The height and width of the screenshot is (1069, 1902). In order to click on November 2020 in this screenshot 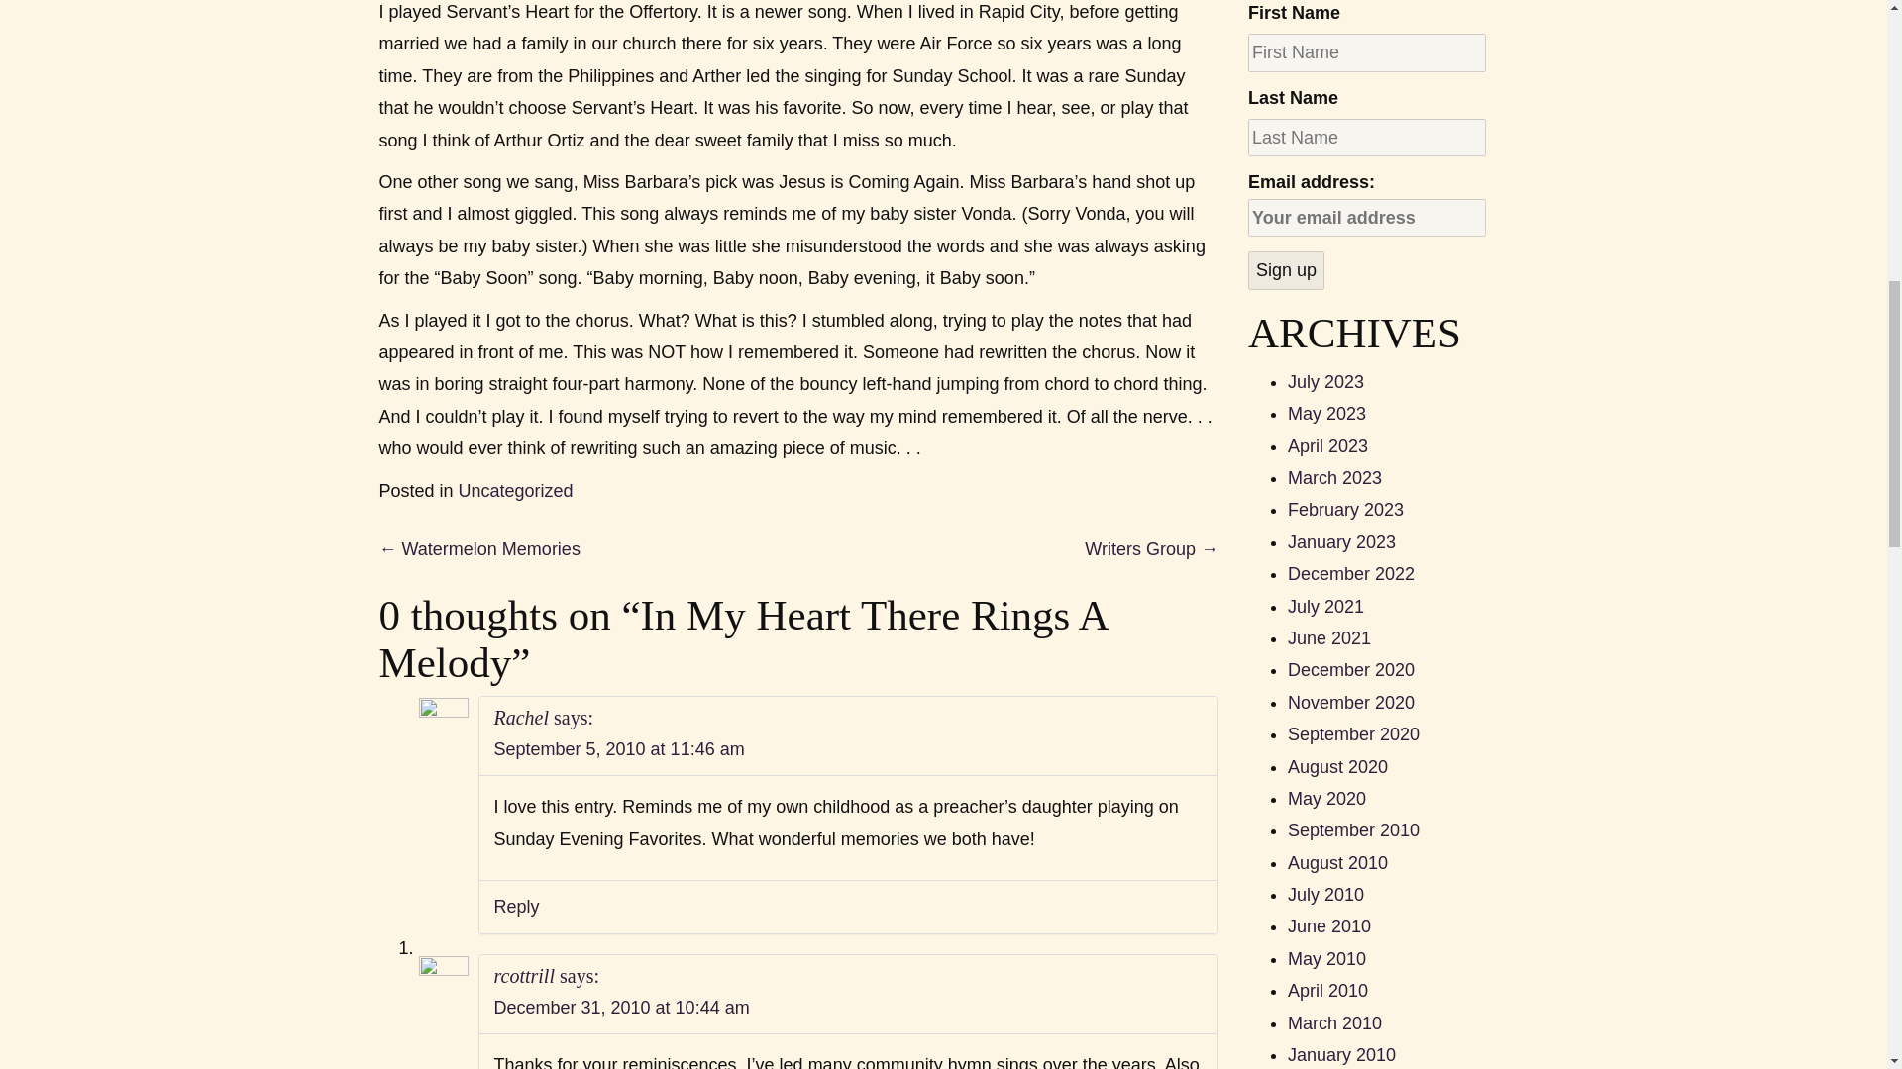, I will do `click(1351, 703)`.